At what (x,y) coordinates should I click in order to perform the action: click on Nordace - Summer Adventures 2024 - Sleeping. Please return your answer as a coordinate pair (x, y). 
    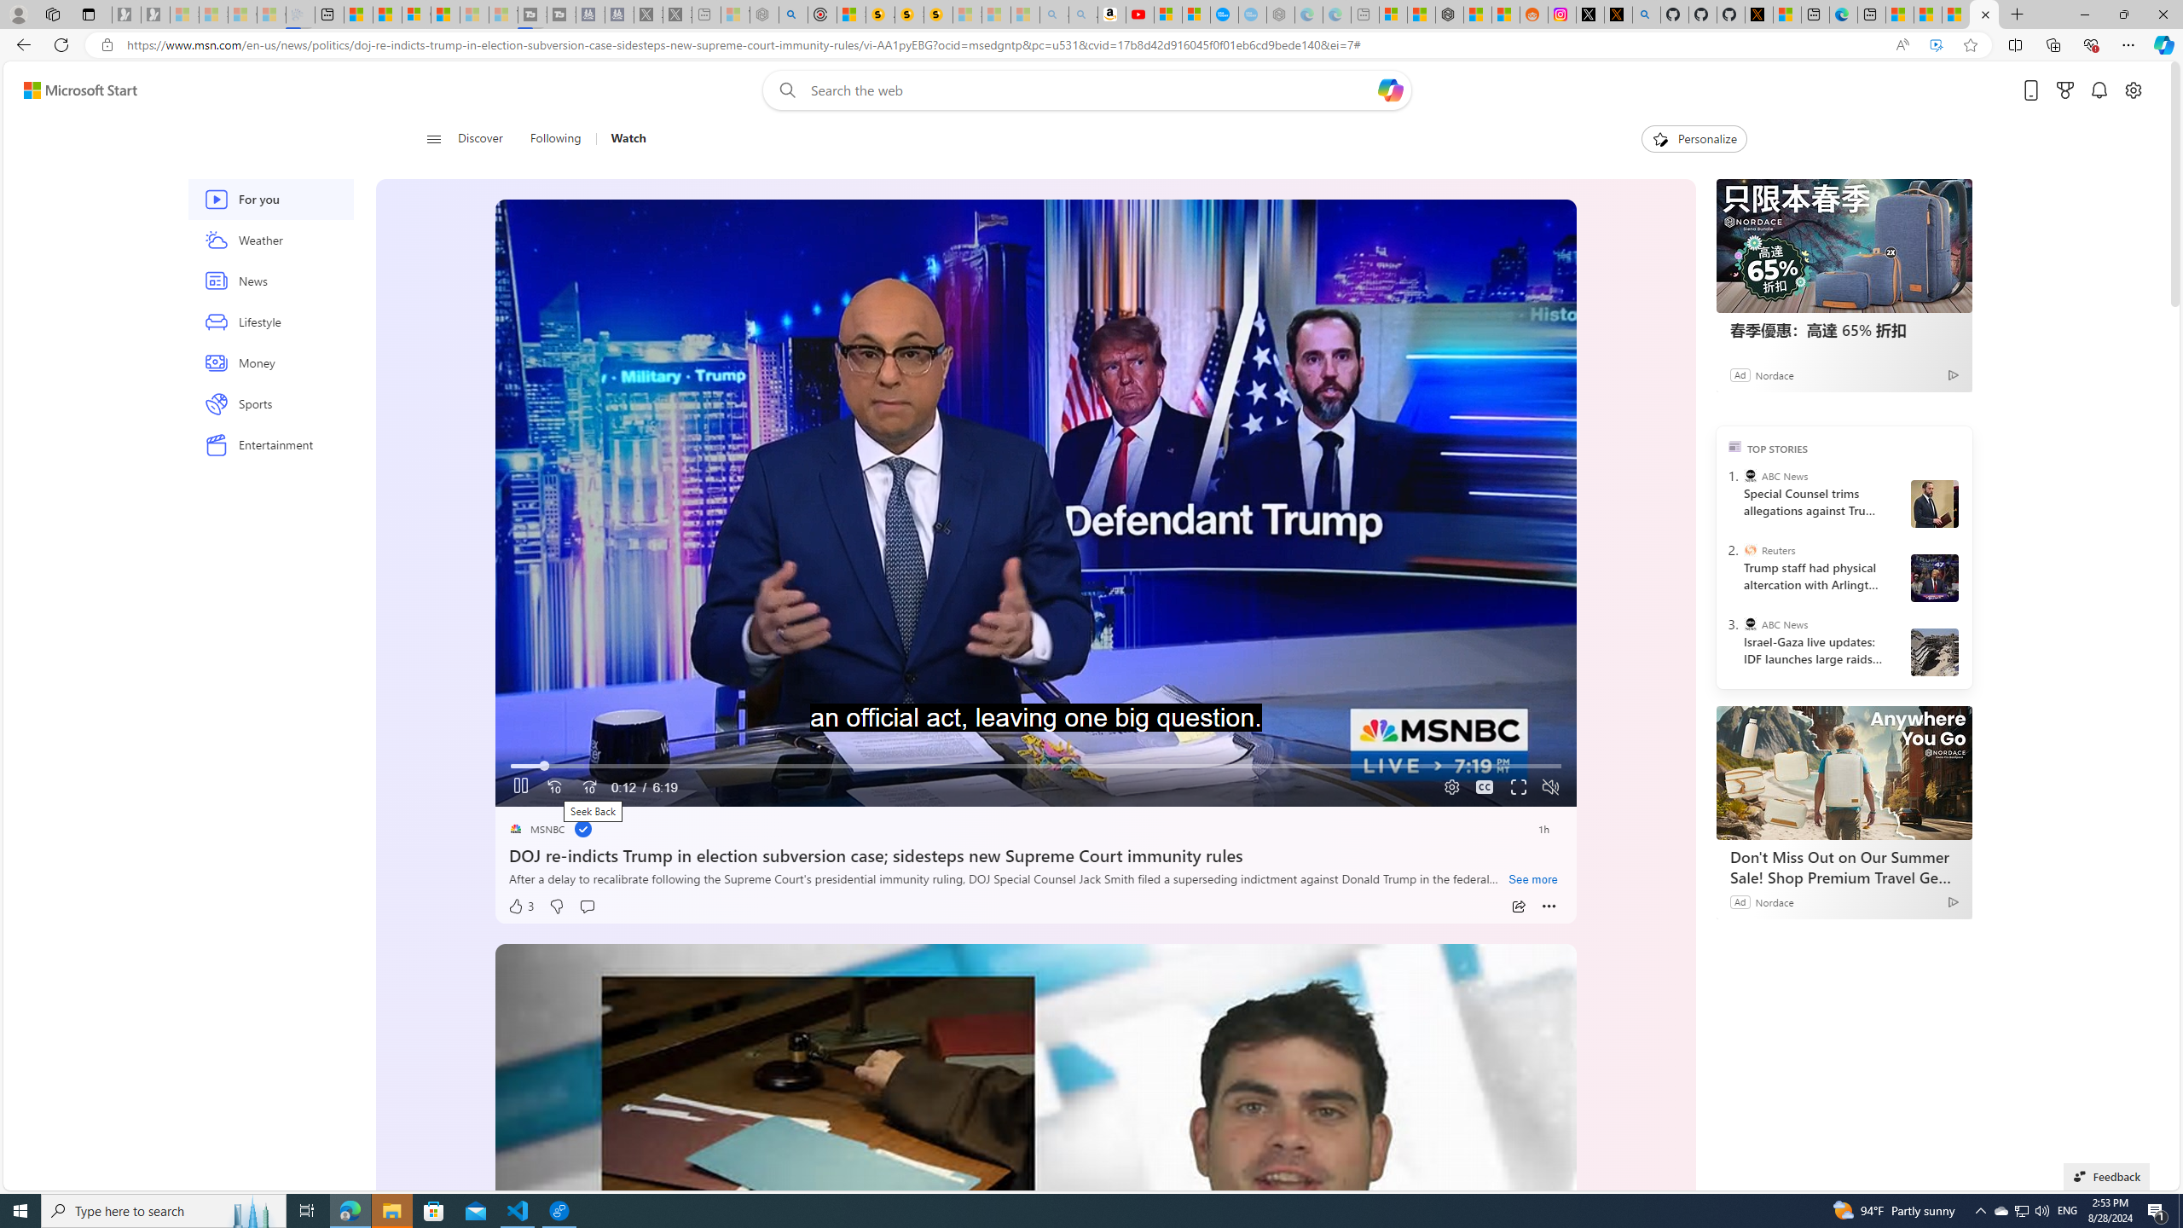
    Looking at the image, I should click on (764, 14).